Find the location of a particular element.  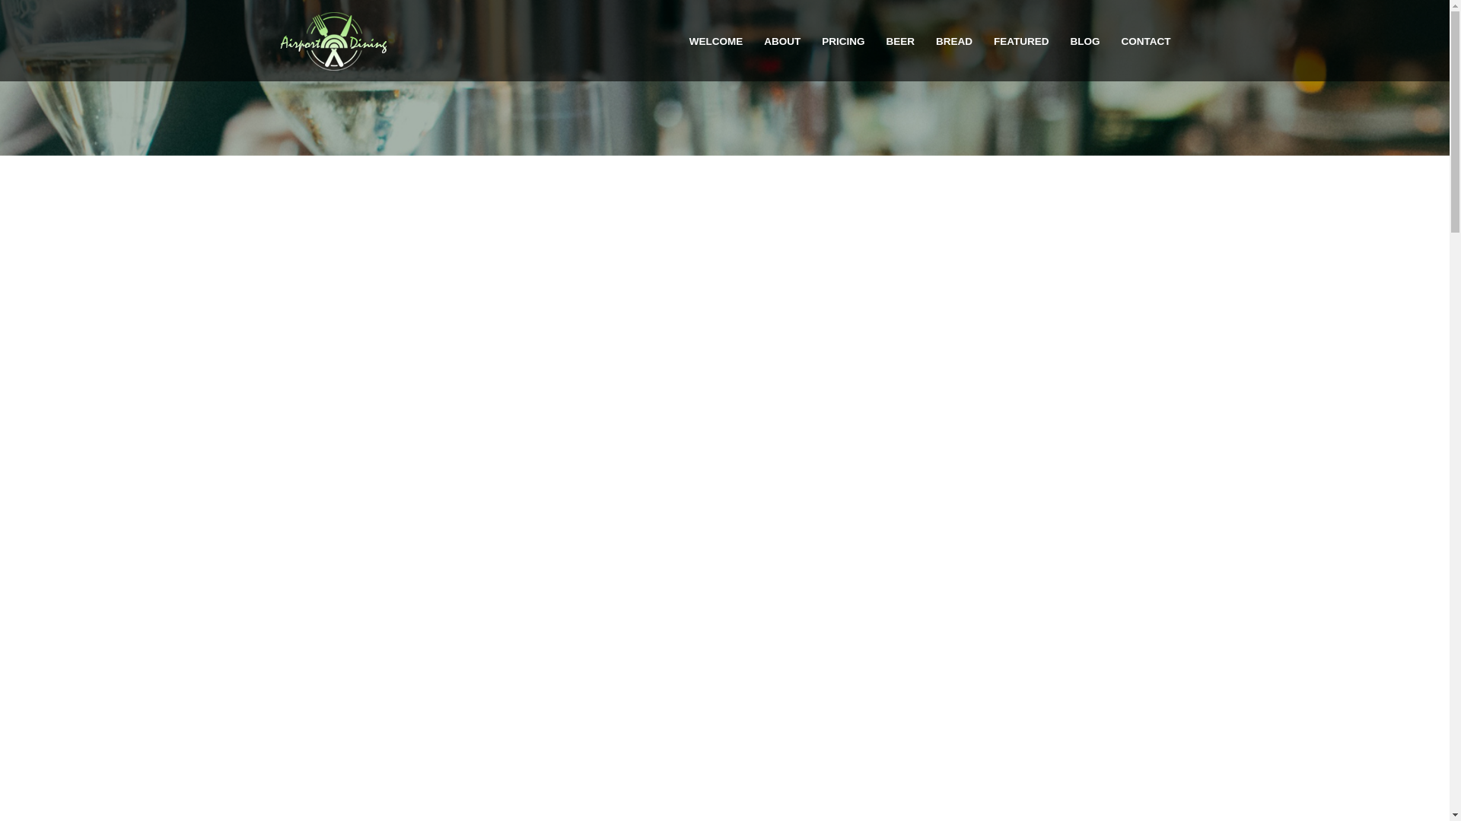

WELCOME is located at coordinates (716, 41).